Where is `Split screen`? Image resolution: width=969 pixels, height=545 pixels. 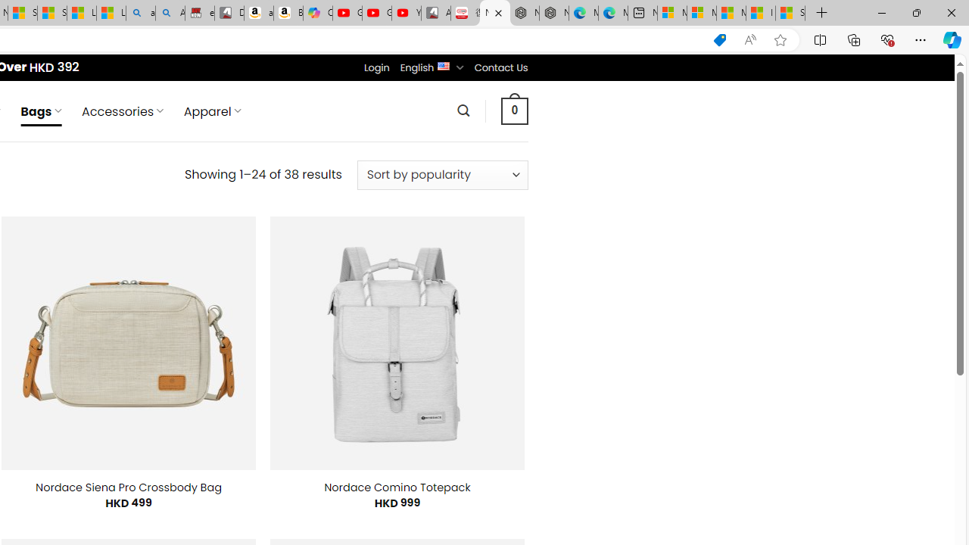 Split screen is located at coordinates (820, 39).